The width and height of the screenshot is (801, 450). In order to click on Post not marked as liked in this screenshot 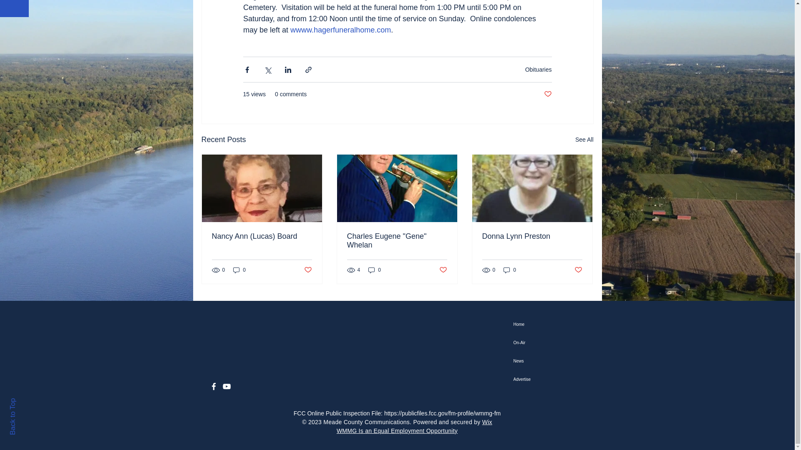, I will do `click(547, 94)`.